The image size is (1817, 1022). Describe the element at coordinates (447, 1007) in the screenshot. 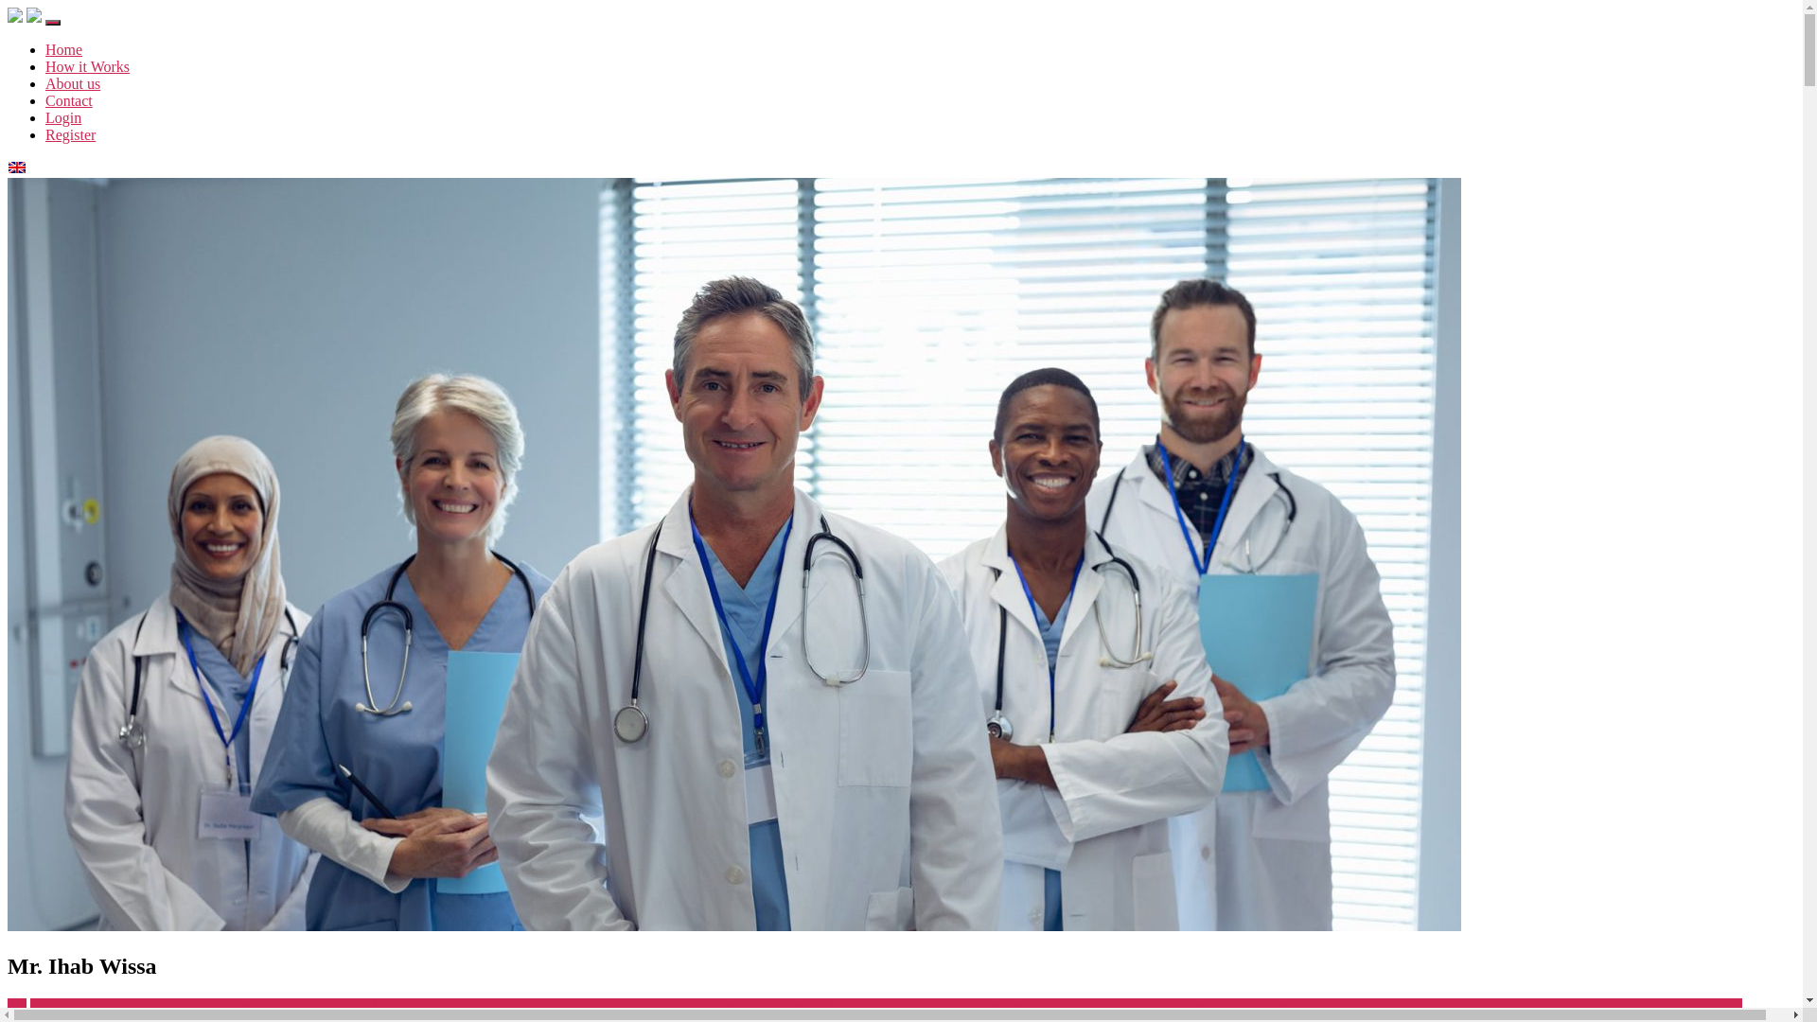

I see `antikor white` at that location.